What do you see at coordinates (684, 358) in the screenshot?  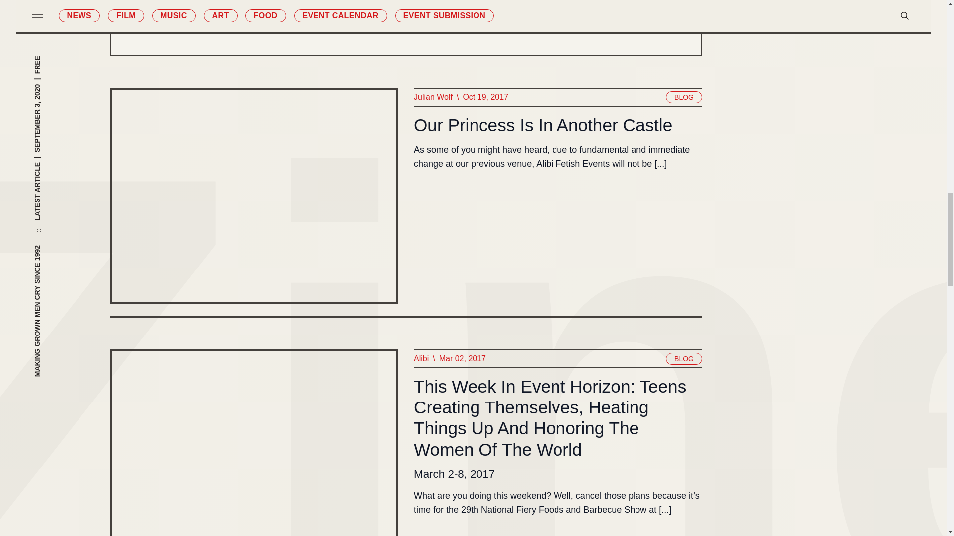 I see `BLOG` at bounding box center [684, 358].